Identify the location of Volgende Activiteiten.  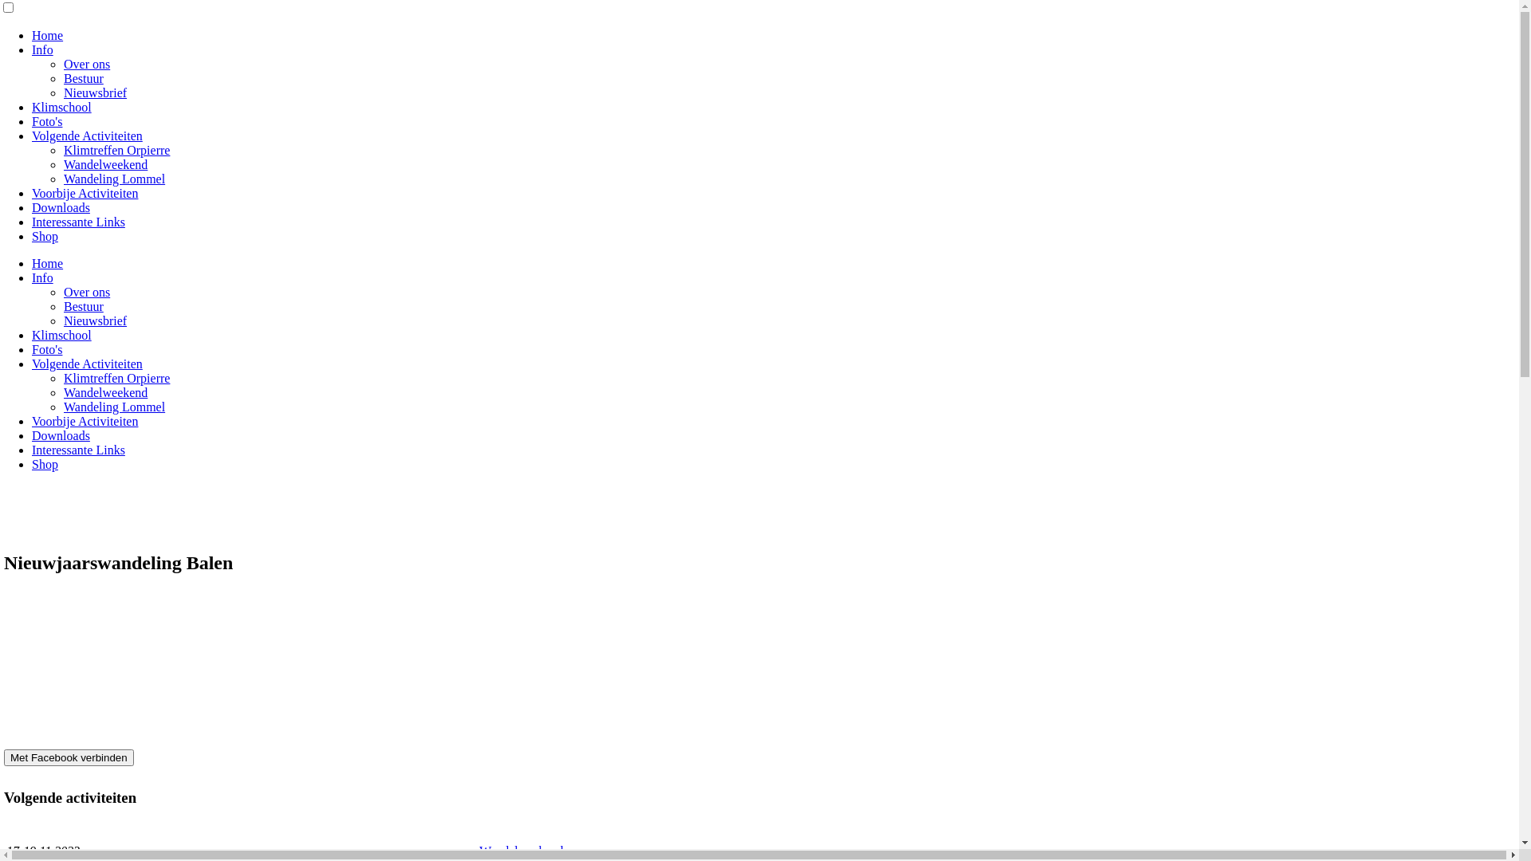
(88, 364).